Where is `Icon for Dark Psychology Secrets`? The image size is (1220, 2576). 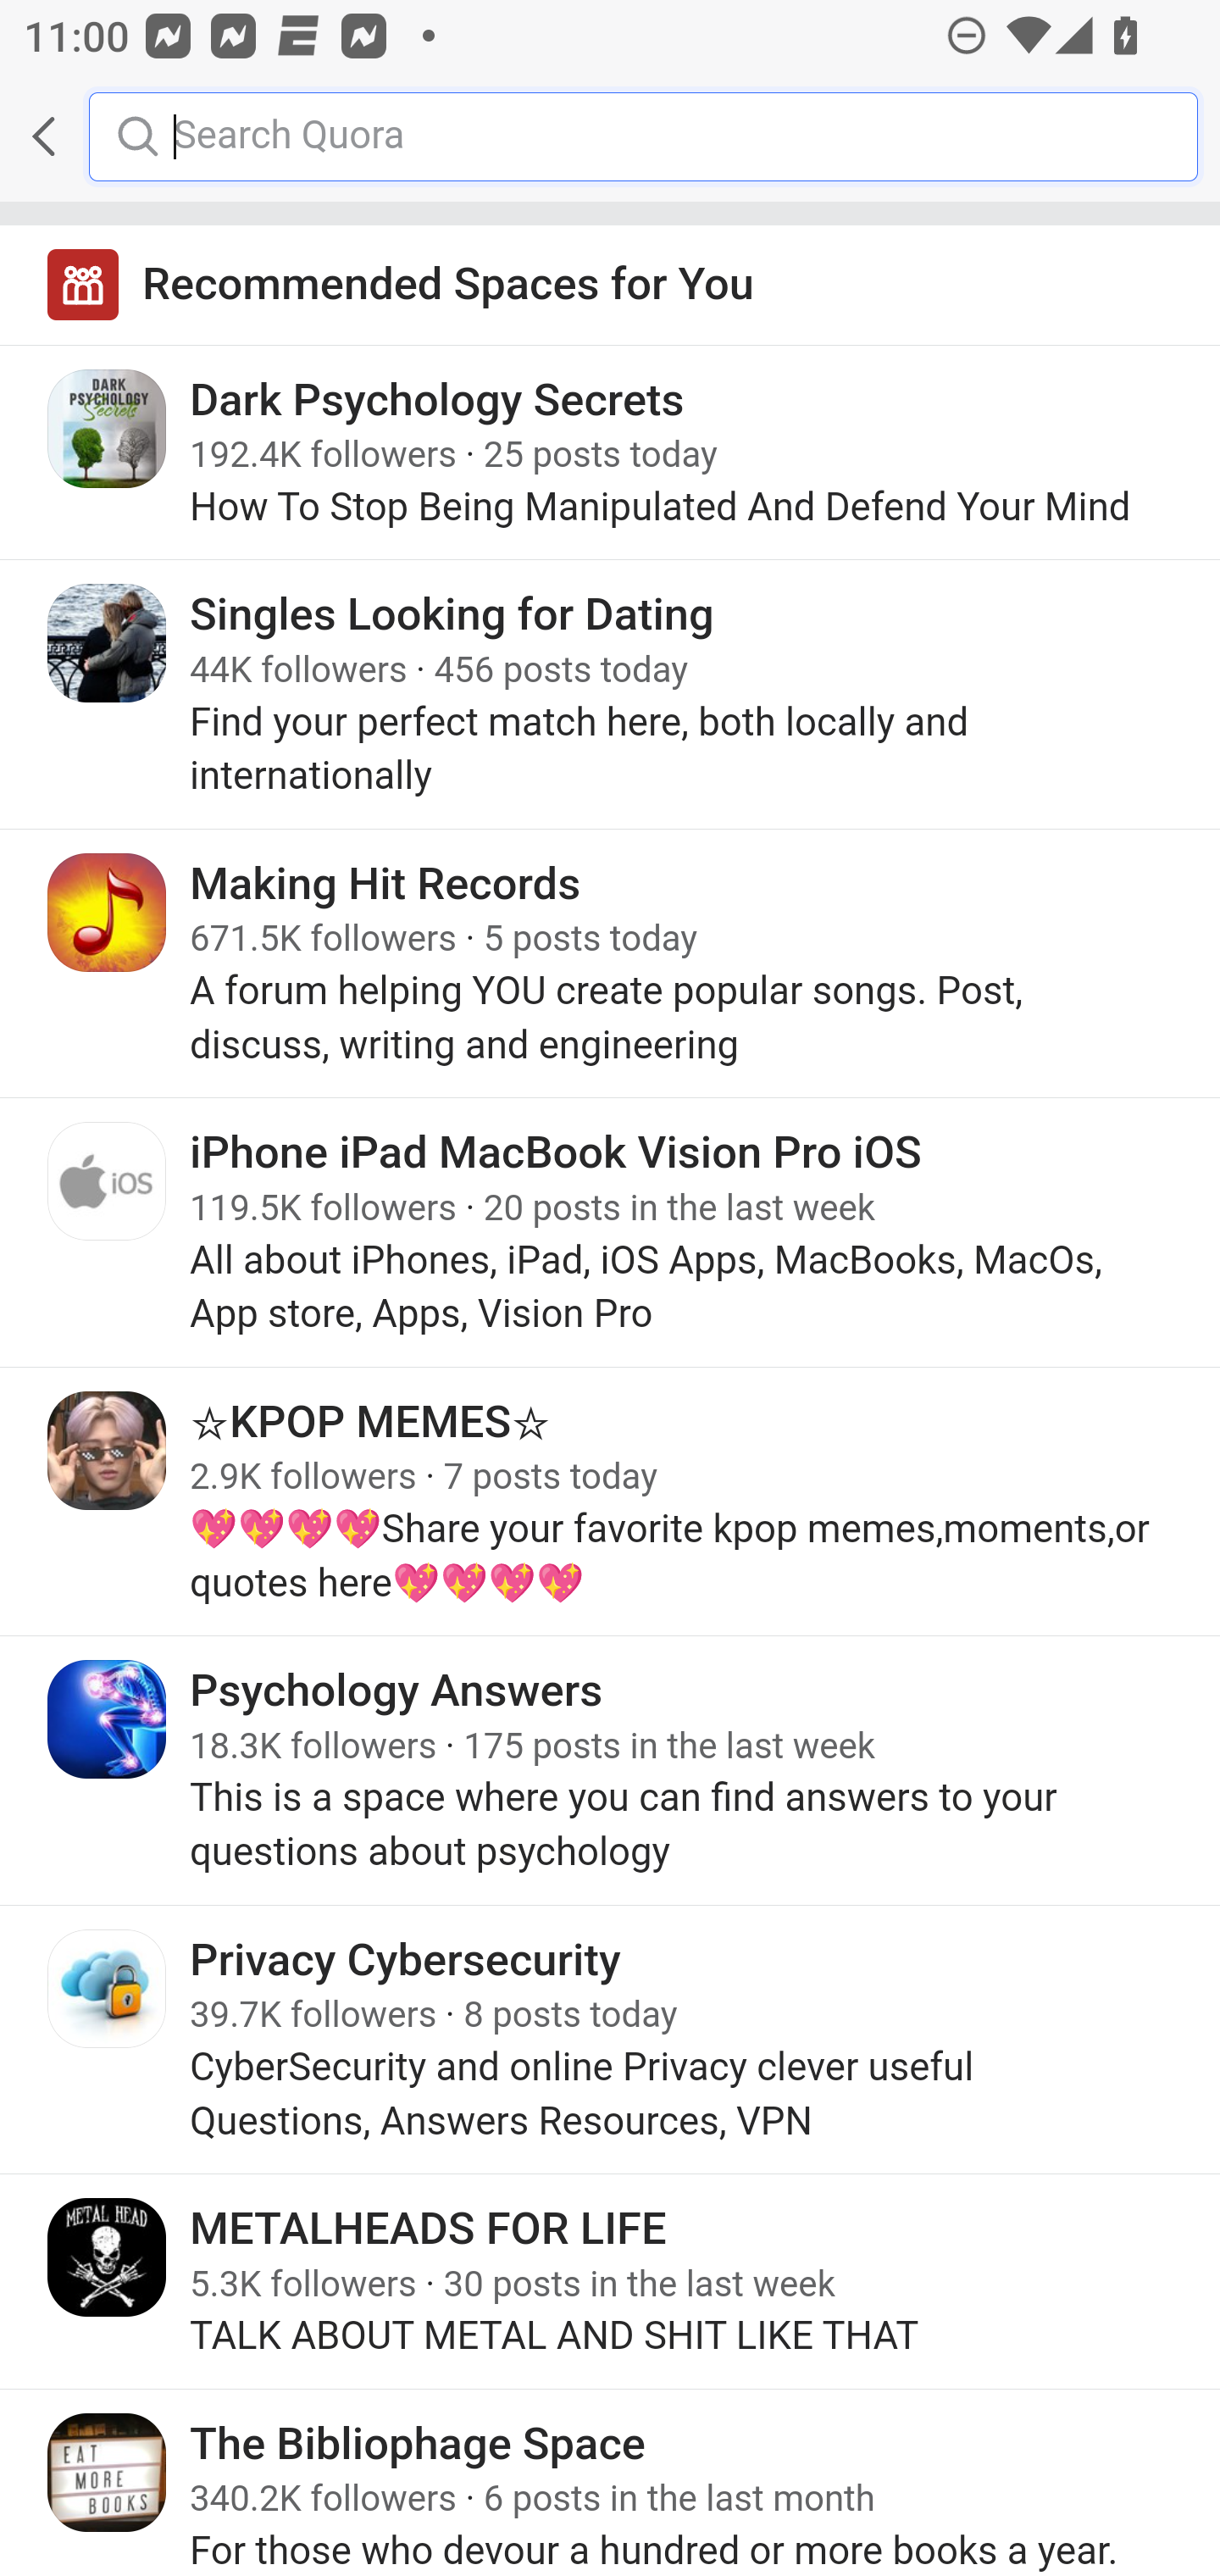
Icon for Dark Psychology Secrets is located at coordinates (108, 429).